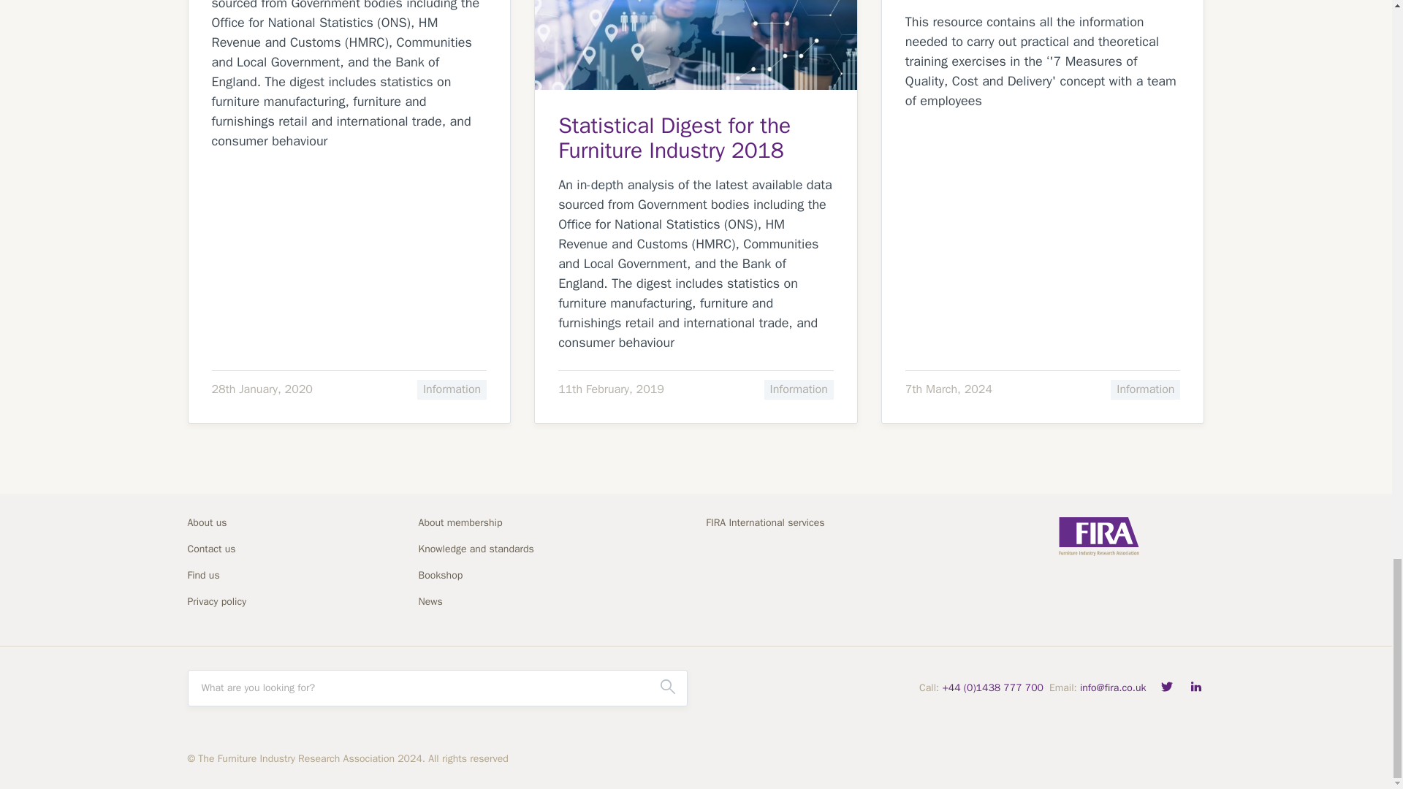  Describe the element at coordinates (228, 527) in the screenshot. I see `Visit the About us page` at that location.